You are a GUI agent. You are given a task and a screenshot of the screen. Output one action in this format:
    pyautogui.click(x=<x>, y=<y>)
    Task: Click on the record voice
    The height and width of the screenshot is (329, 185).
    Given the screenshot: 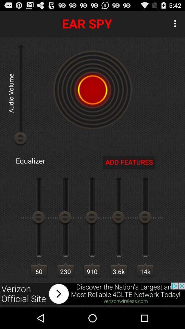 What is the action you would take?
    pyautogui.click(x=92, y=90)
    